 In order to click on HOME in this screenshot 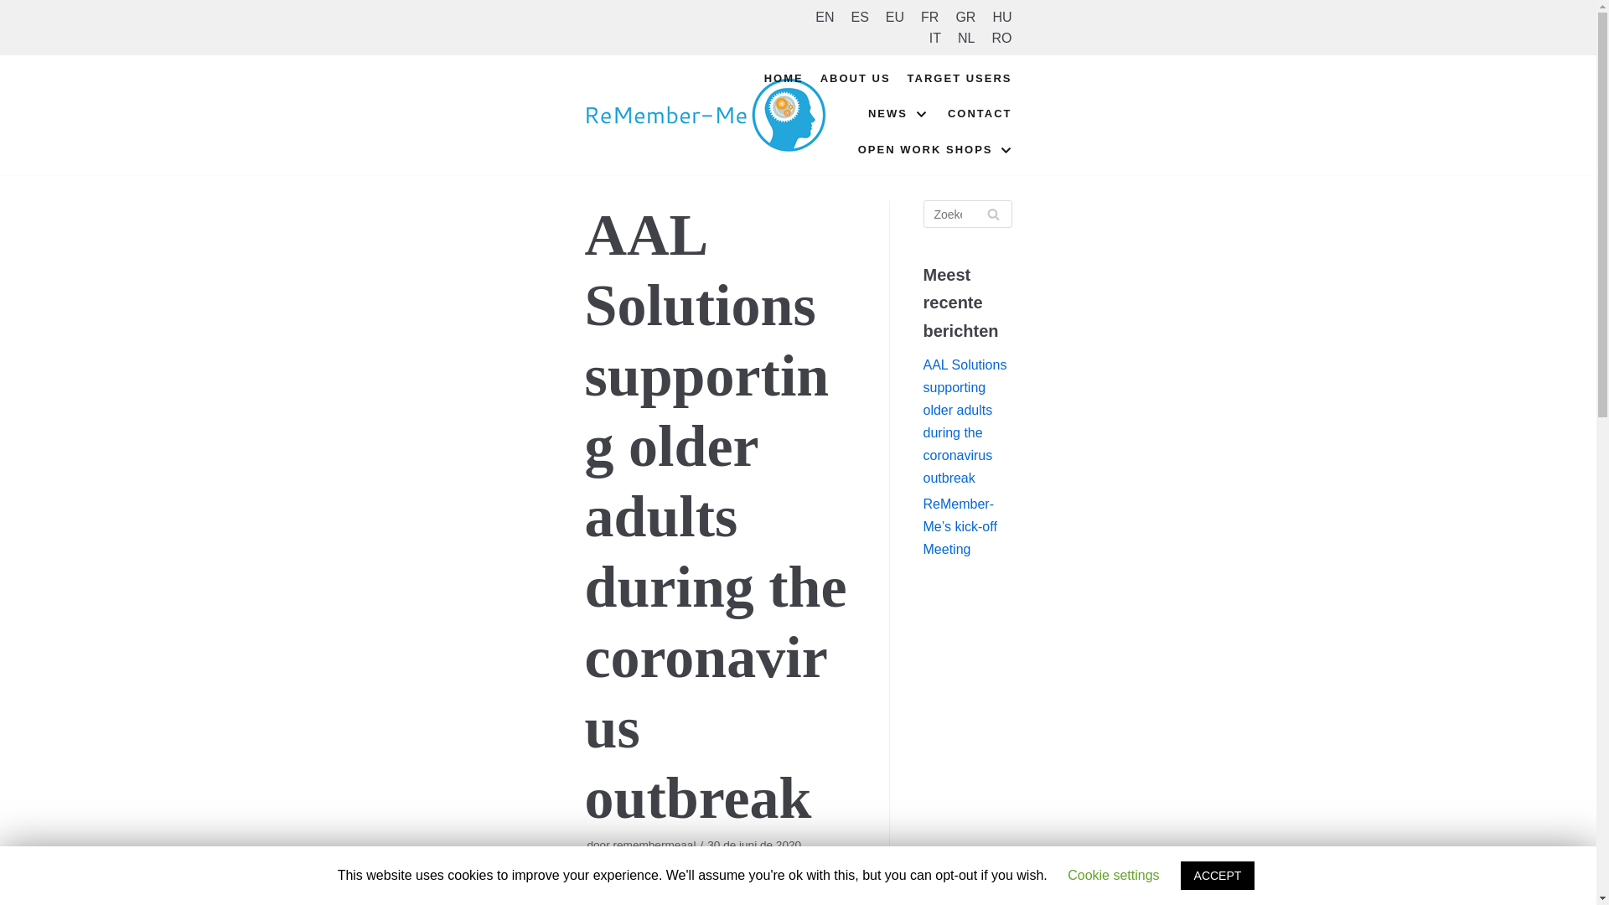, I will do `click(784, 79)`.